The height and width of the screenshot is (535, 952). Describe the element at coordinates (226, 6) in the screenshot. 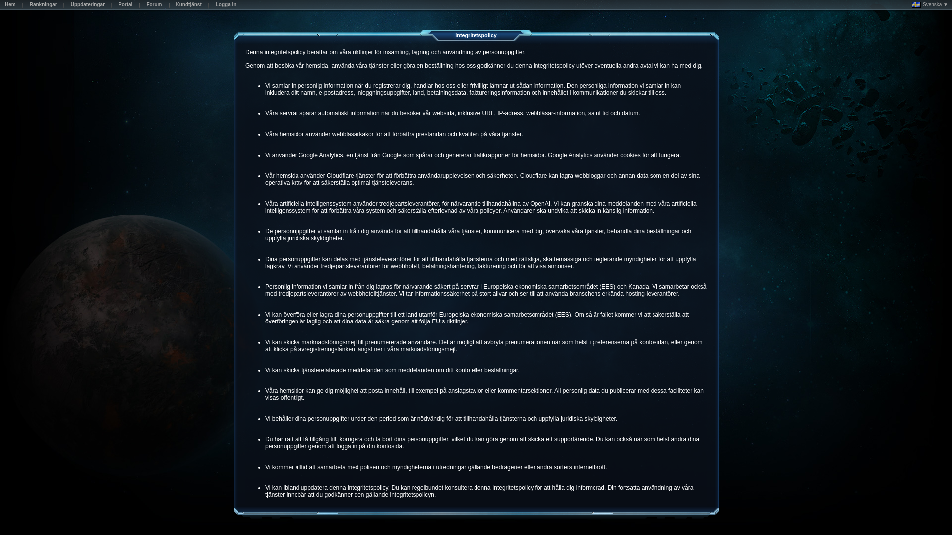

I see `Logga In` at that location.